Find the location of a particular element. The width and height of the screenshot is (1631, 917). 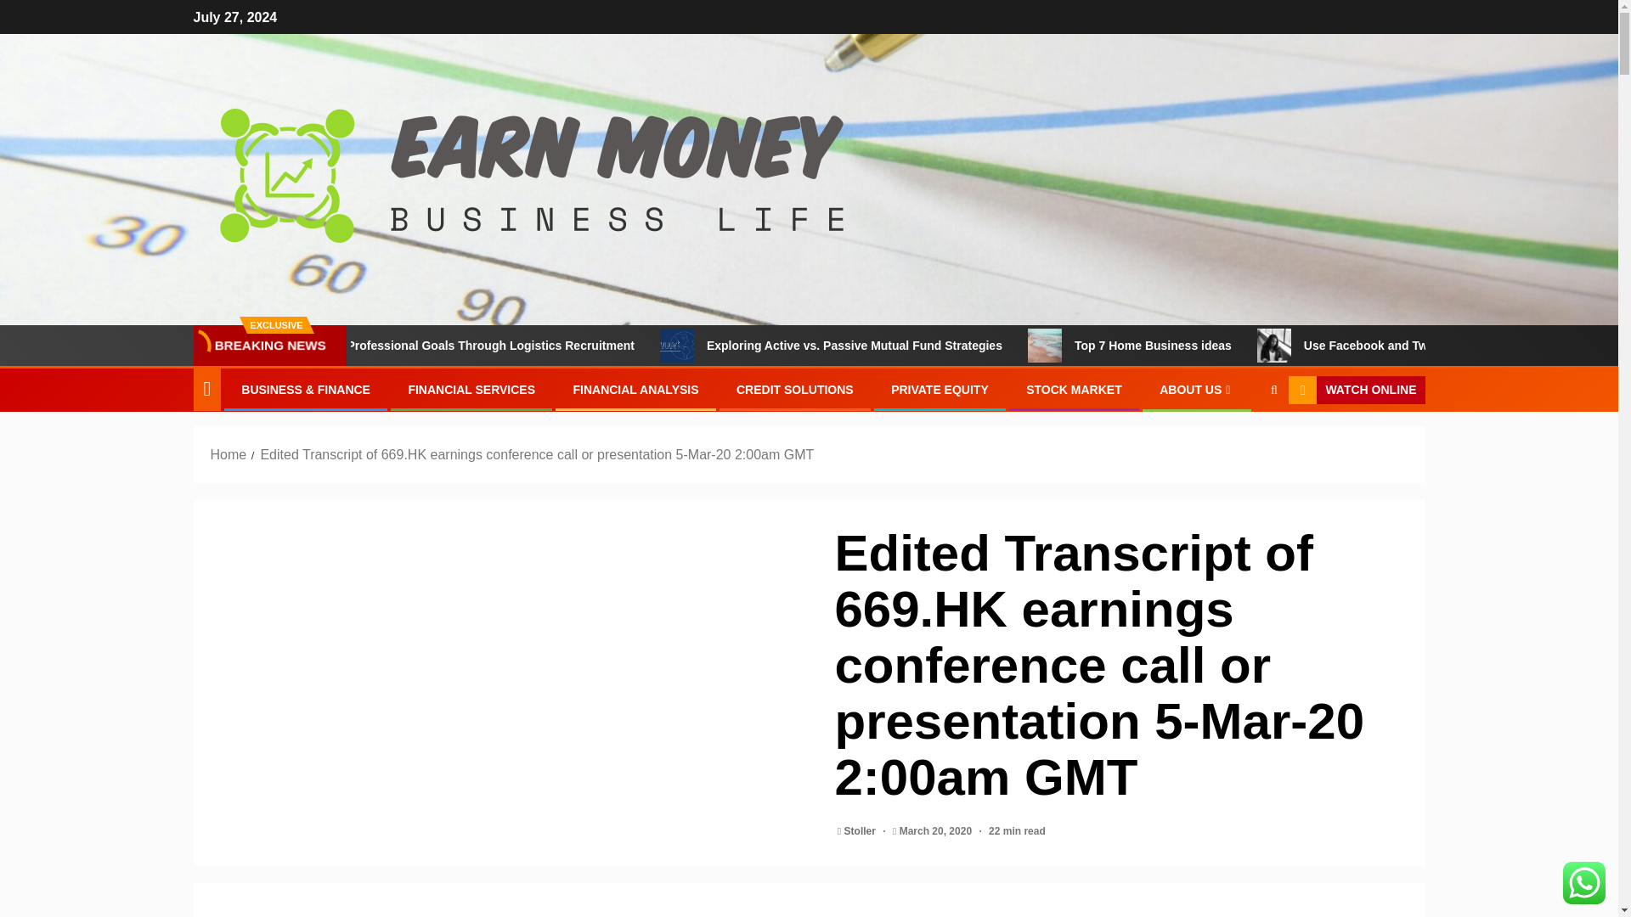

Search is located at coordinates (1240, 442).